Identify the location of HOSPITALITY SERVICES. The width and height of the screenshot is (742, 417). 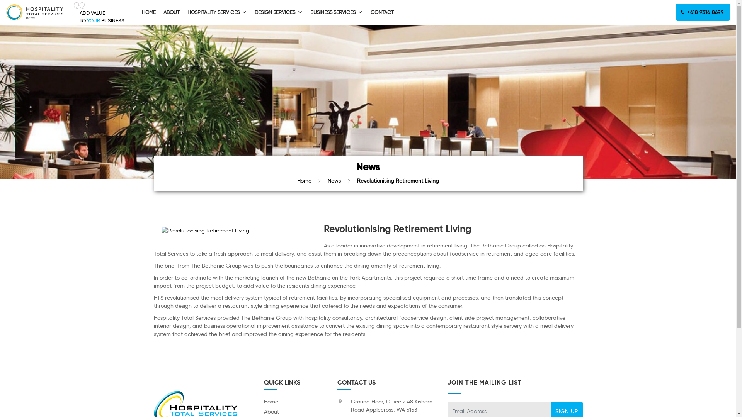
(217, 12).